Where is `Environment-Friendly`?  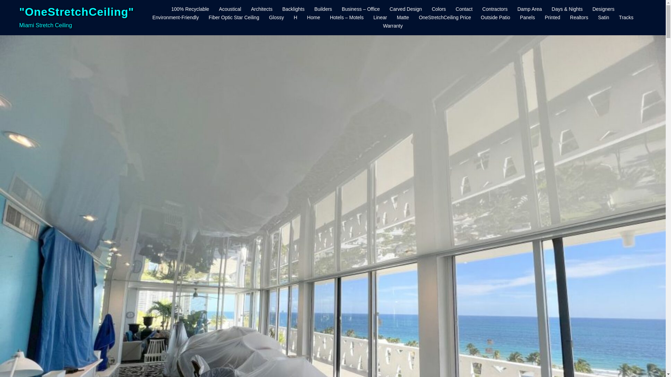
Environment-Friendly is located at coordinates (175, 17).